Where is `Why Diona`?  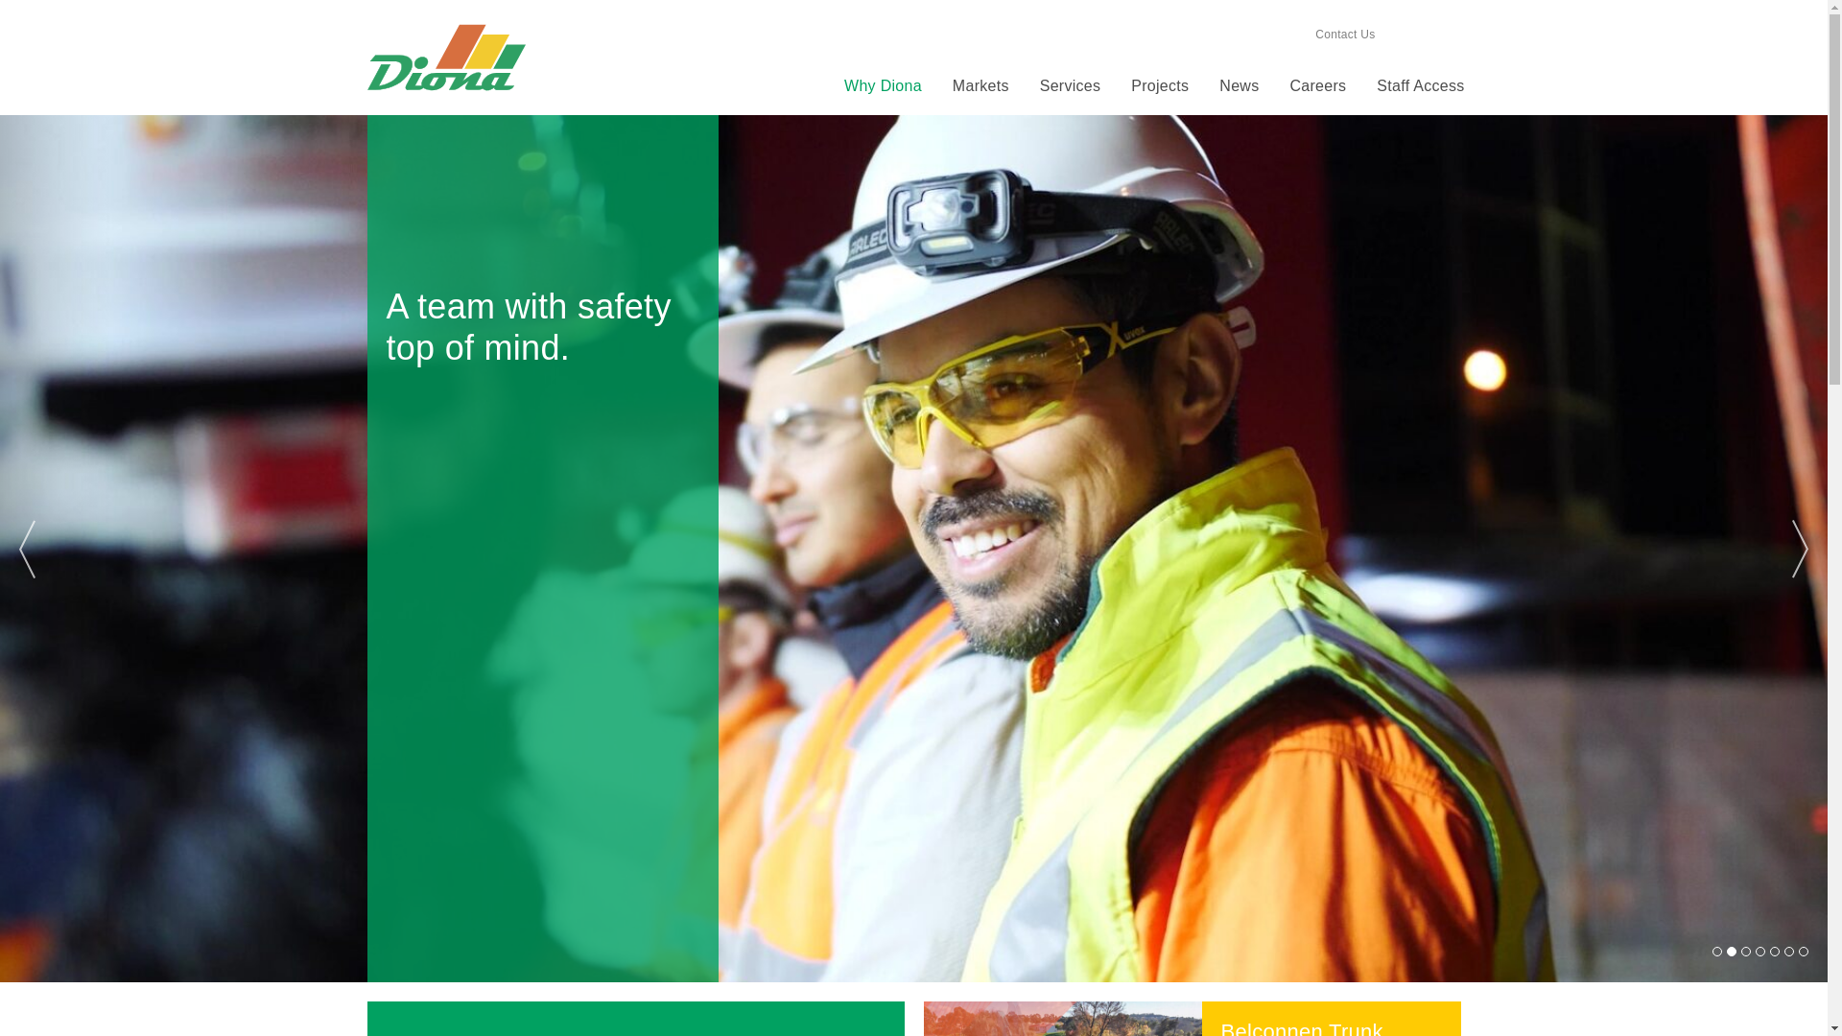
Why Diona is located at coordinates (883, 86).